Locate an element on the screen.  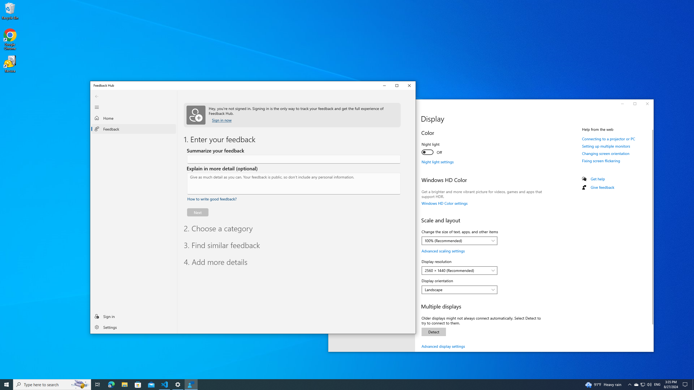
Home is located at coordinates (413, 105).